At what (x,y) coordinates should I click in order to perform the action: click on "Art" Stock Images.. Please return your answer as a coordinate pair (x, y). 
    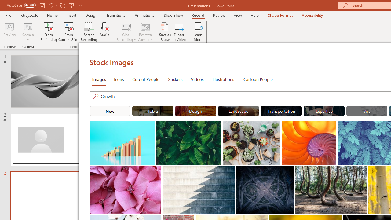
    Looking at the image, I should click on (367, 111).